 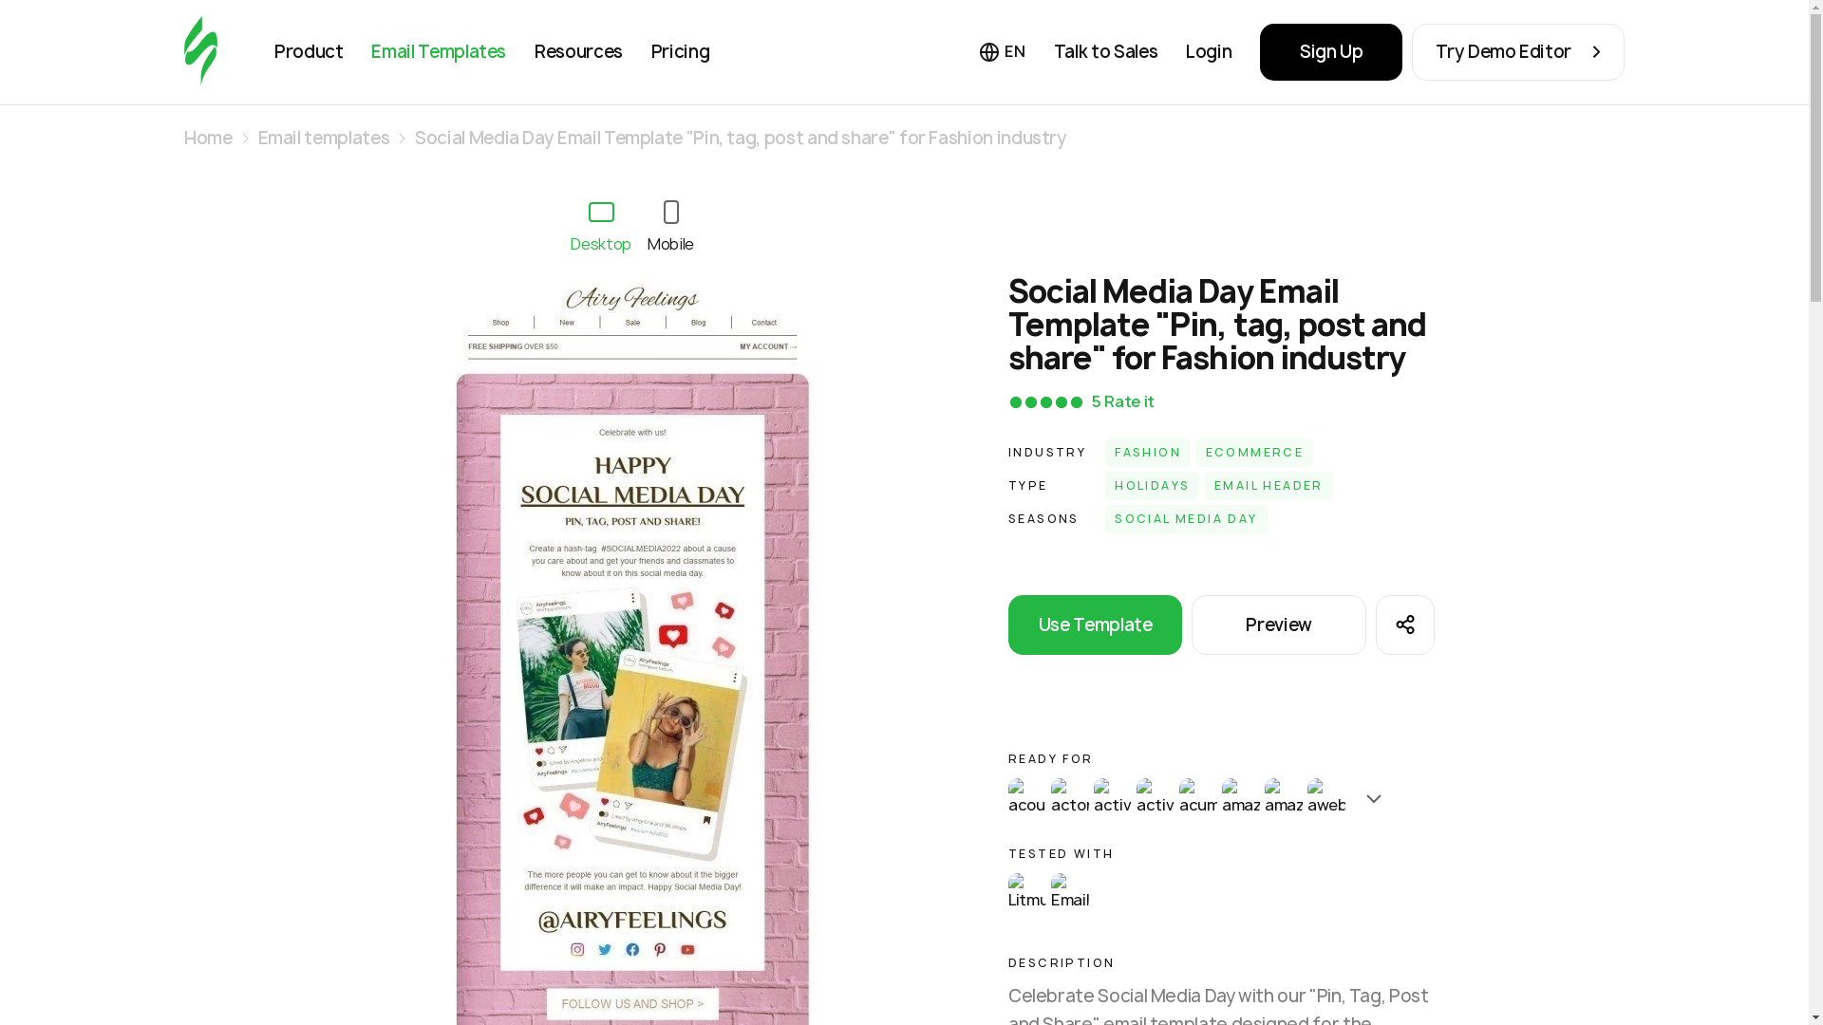 I want to click on Login, so click(x=1209, y=51).